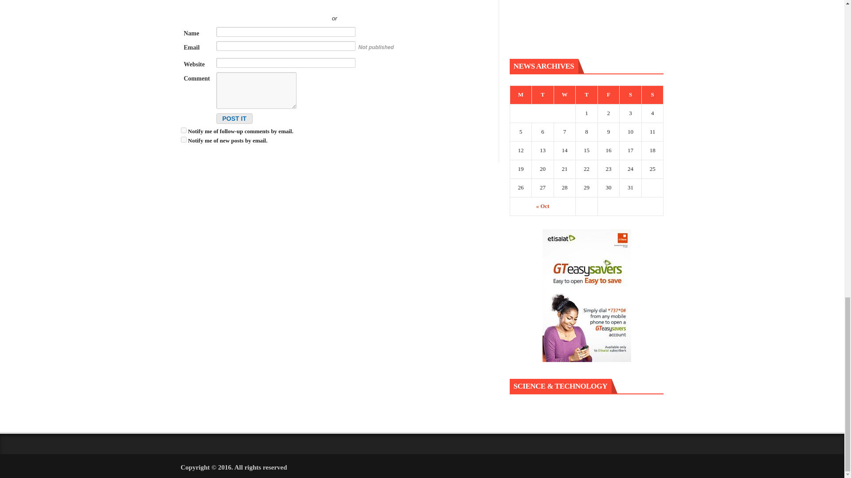  I want to click on subscribe, so click(183, 130).